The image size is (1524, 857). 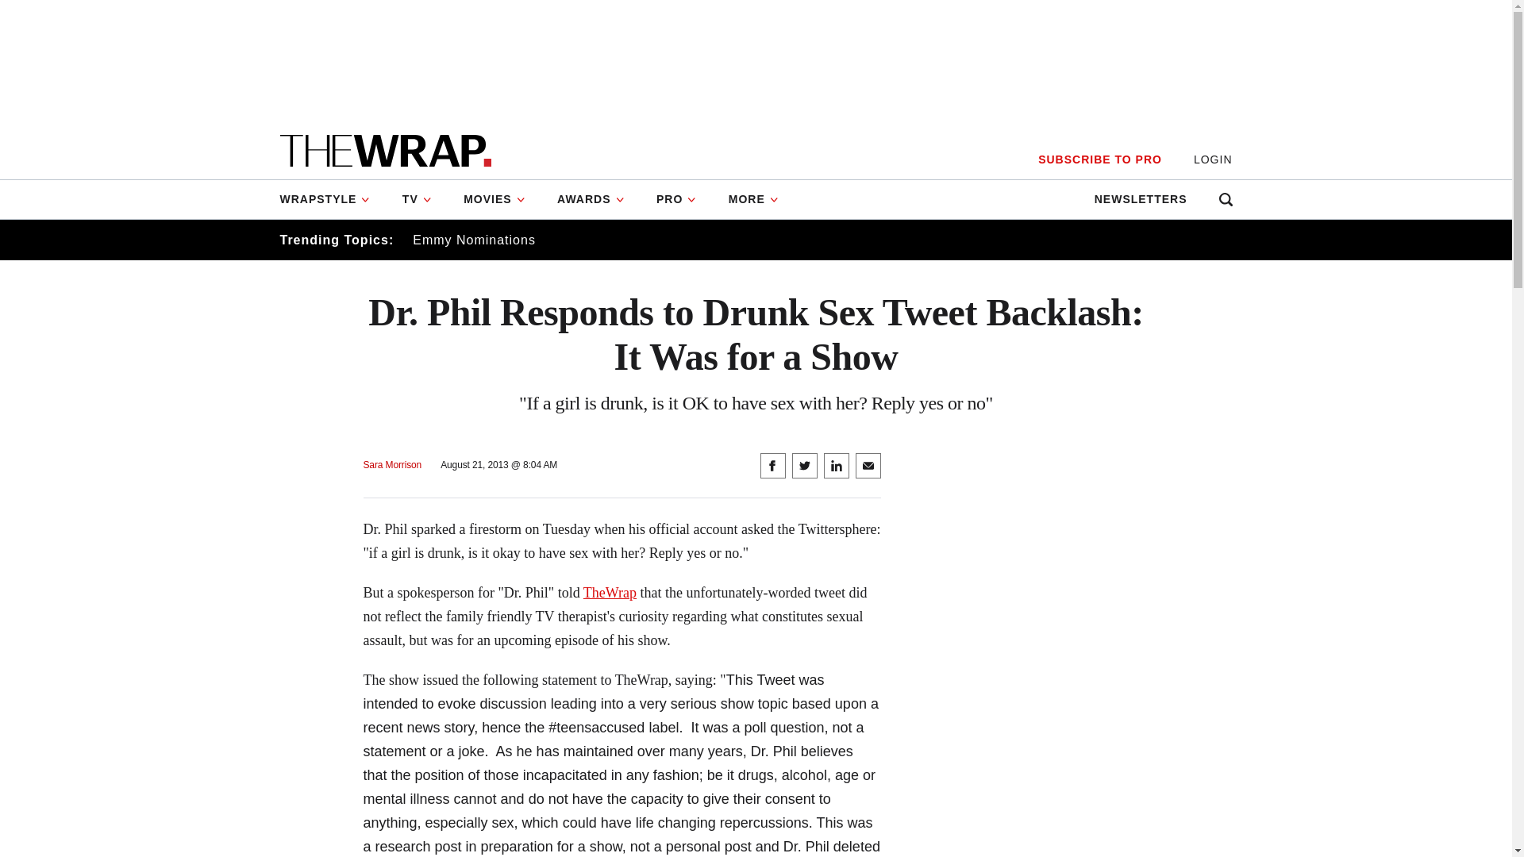 I want to click on TV, so click(x=418, y=199).